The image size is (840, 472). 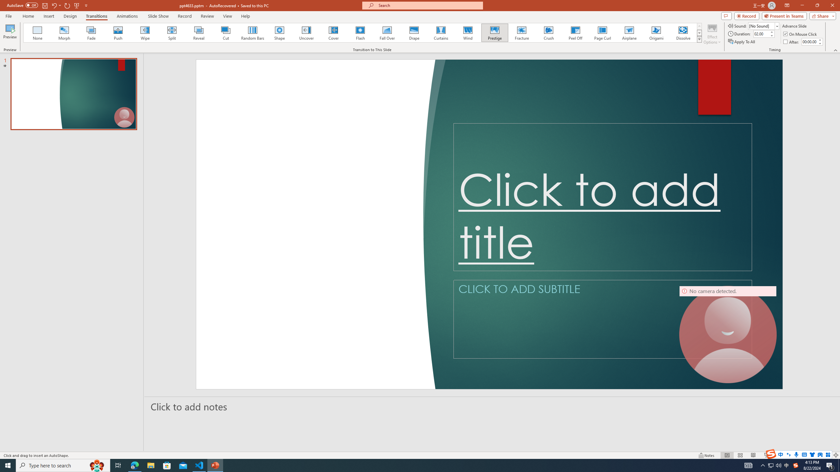 I want to click on Transition Effects, so click(x=700, y=39).